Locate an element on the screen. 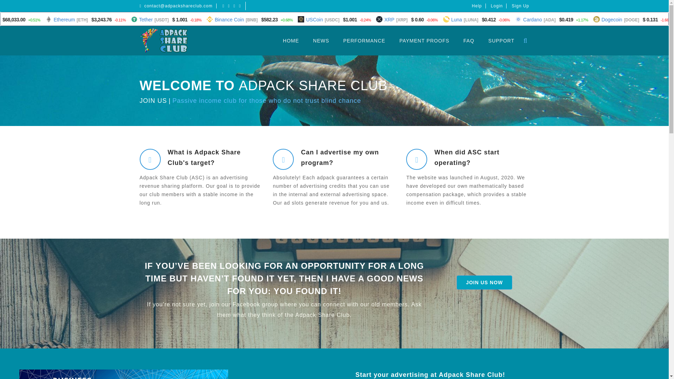  HOME is located at coordinates (291, 41).